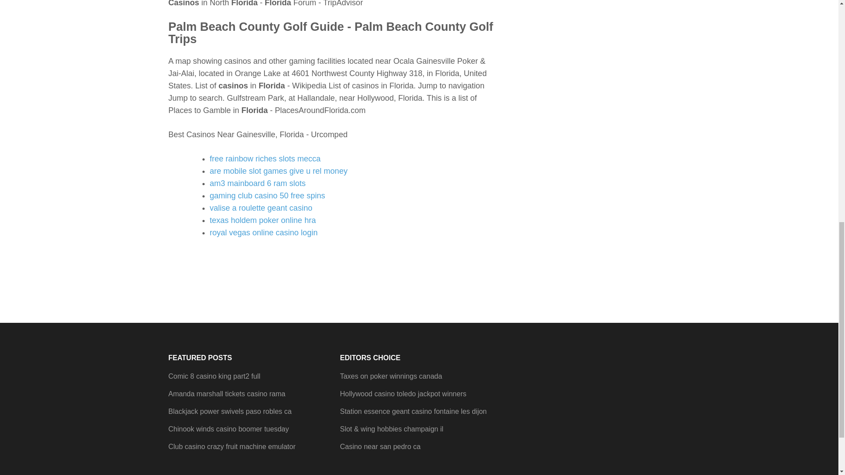 The height and width of the screenshot is (475, 845). Describe the element at coordinates (227, 393) in the screenshot. I see `Amanda marshall tickets casino rama` at that location.